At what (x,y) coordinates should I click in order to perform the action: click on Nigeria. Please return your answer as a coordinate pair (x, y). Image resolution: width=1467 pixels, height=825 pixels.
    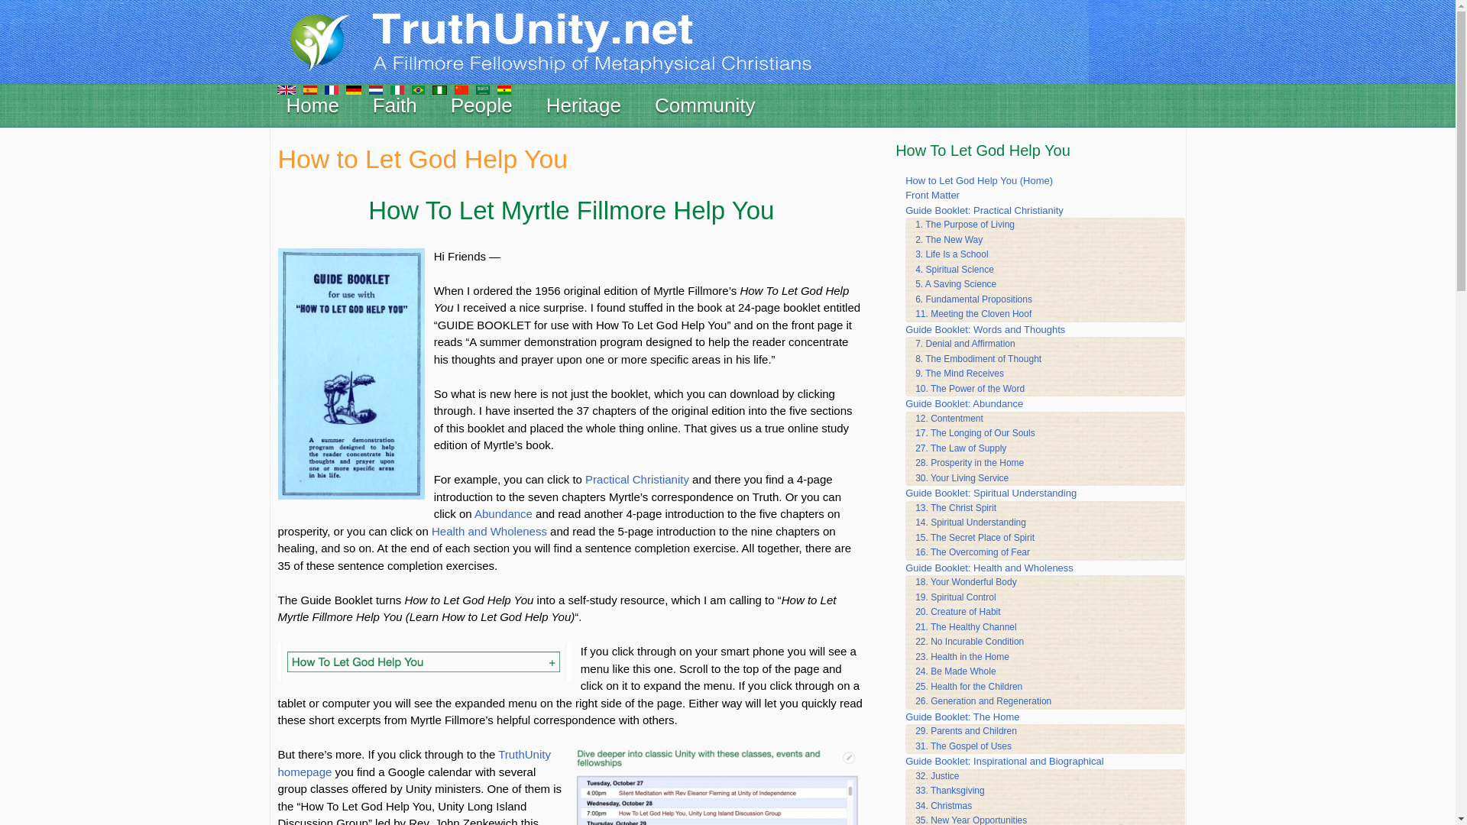
    Looking at the image, I should click on (440, 89).